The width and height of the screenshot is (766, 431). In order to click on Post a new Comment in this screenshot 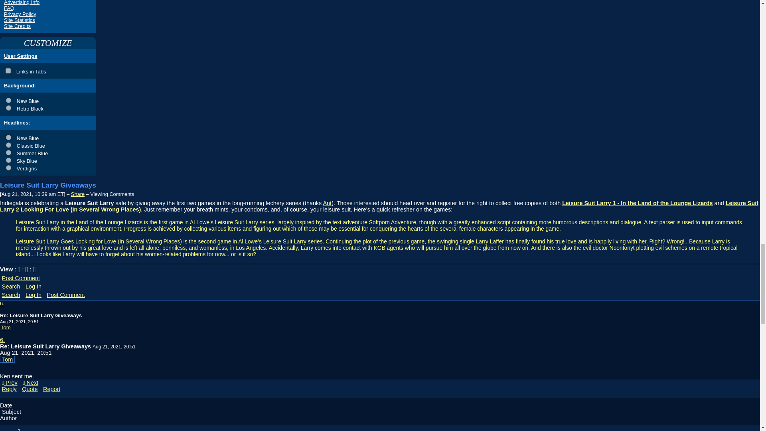, I will do `click(21, 278)`.